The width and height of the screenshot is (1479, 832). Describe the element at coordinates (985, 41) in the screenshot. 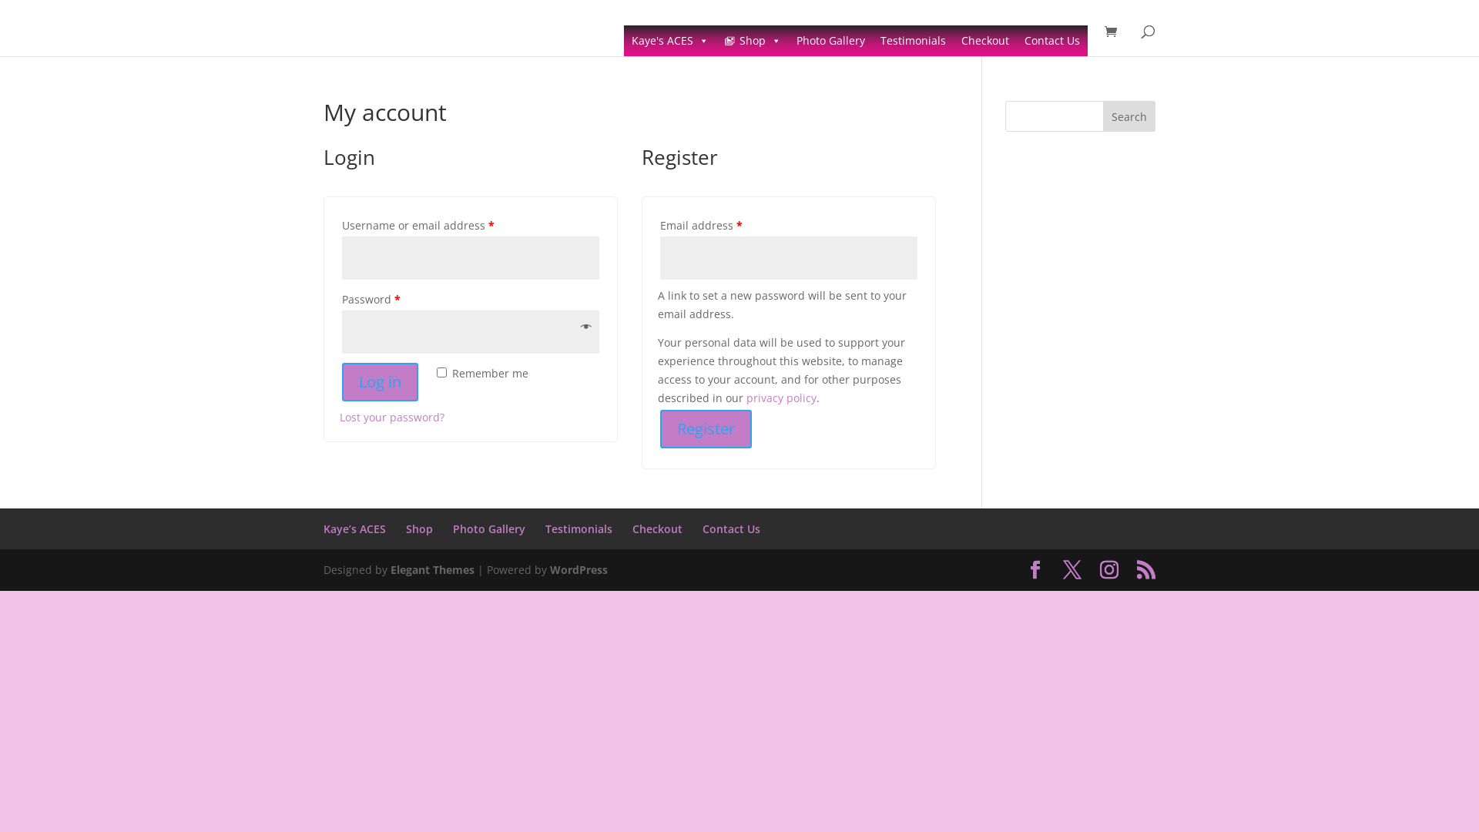

I see `Checkout` at that location.